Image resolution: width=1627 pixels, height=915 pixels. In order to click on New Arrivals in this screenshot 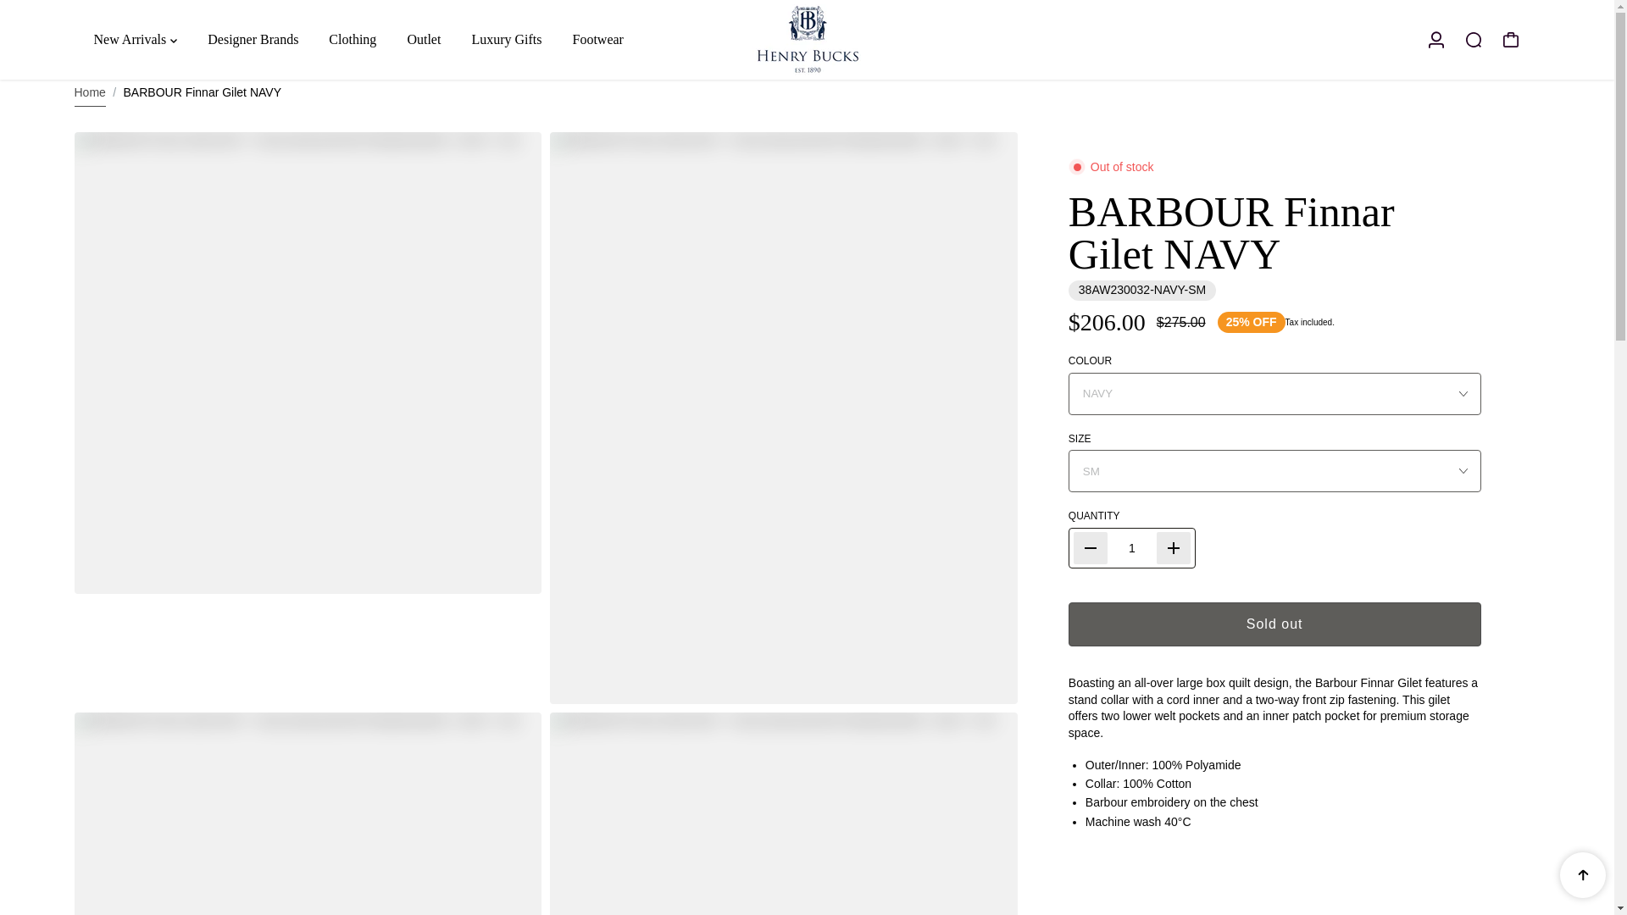, I will do `click(134, 39)`.